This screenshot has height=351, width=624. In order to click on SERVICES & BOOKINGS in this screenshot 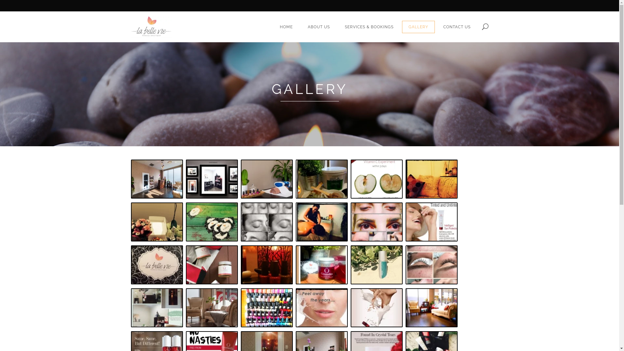, I will do `click(369, 27)`.